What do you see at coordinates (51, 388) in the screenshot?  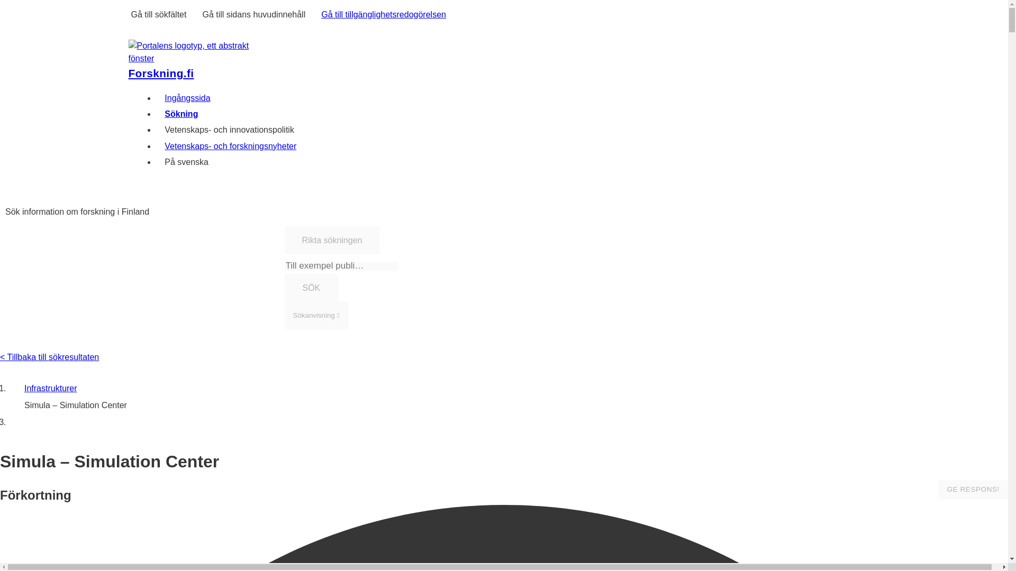 I see `Infrastrukturer` at bounding box center [51, 388].